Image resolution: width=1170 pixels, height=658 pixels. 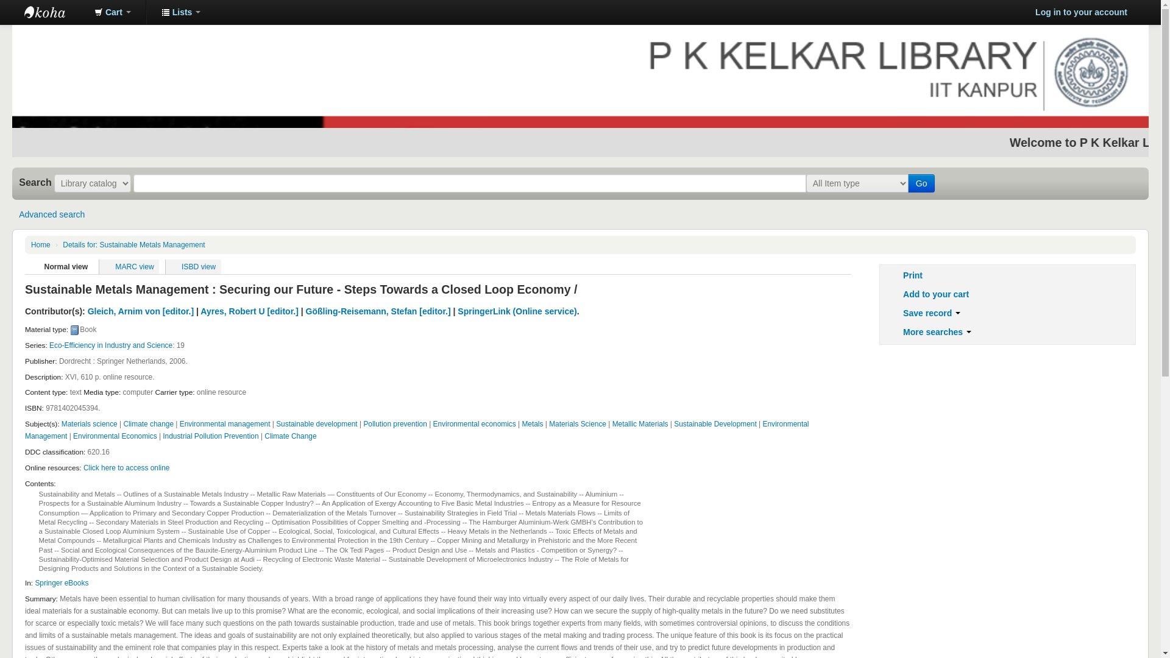 I want to click on Go, so click(x=921, y=183).